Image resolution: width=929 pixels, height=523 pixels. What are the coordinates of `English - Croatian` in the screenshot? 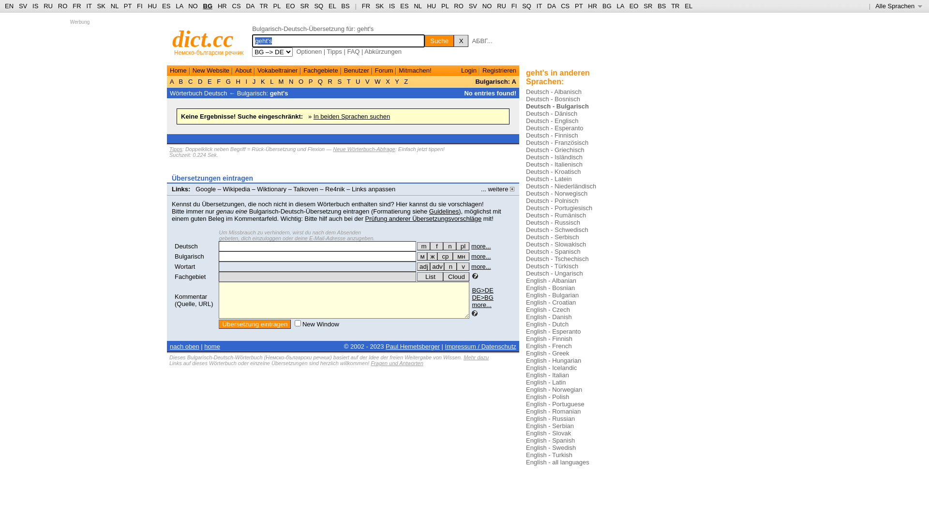 It's located at (551, 302).